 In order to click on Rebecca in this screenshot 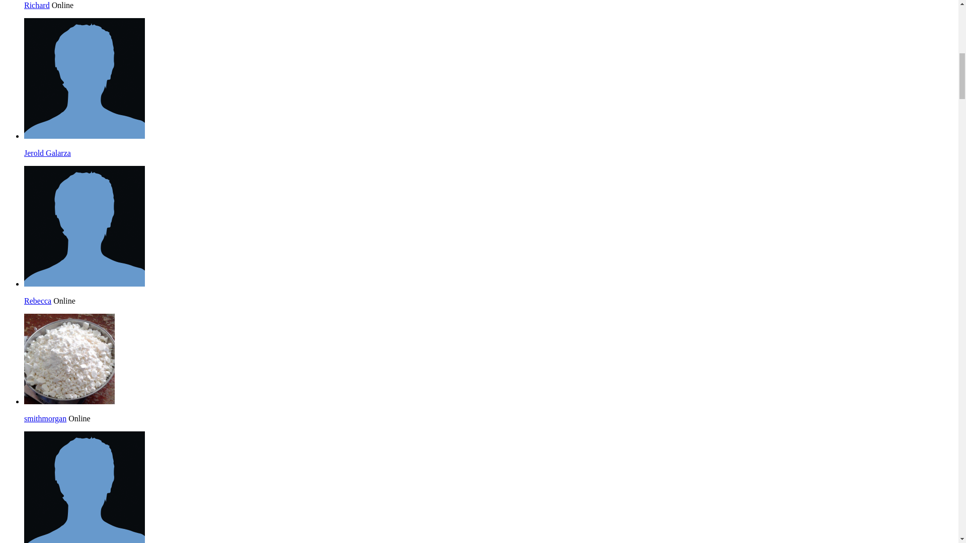, I will do `click(85, 284)`.